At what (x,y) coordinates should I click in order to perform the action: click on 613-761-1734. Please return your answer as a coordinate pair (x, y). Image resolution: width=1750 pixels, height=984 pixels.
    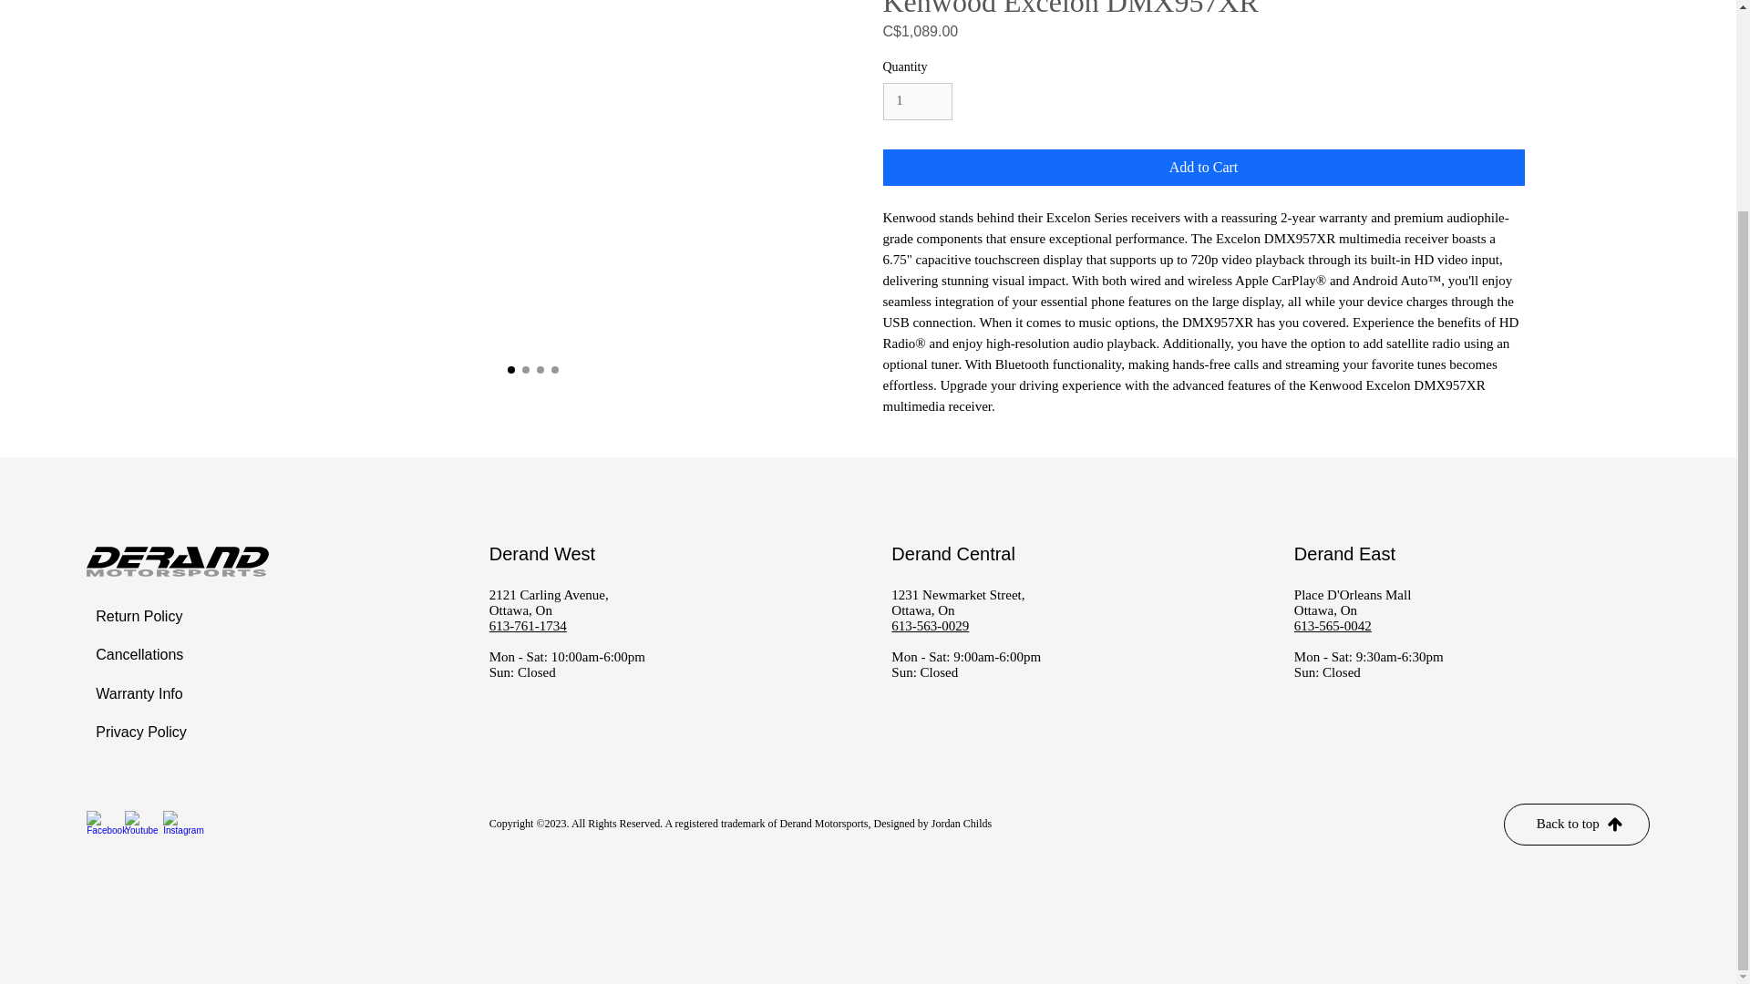
    Looking at the image, I should click on (529, 626).